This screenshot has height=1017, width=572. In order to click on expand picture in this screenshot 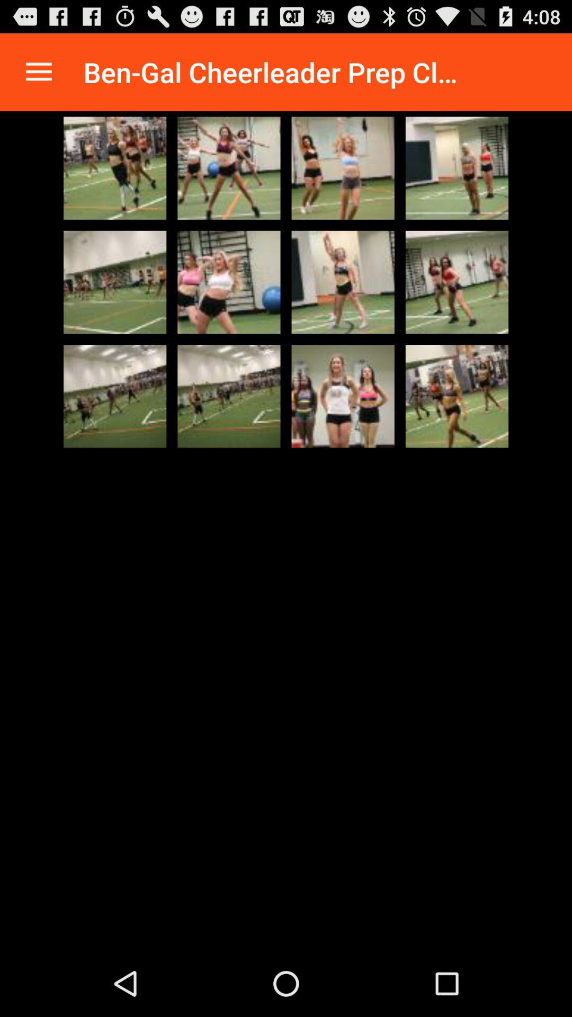, I will do `click(115, 396)`.